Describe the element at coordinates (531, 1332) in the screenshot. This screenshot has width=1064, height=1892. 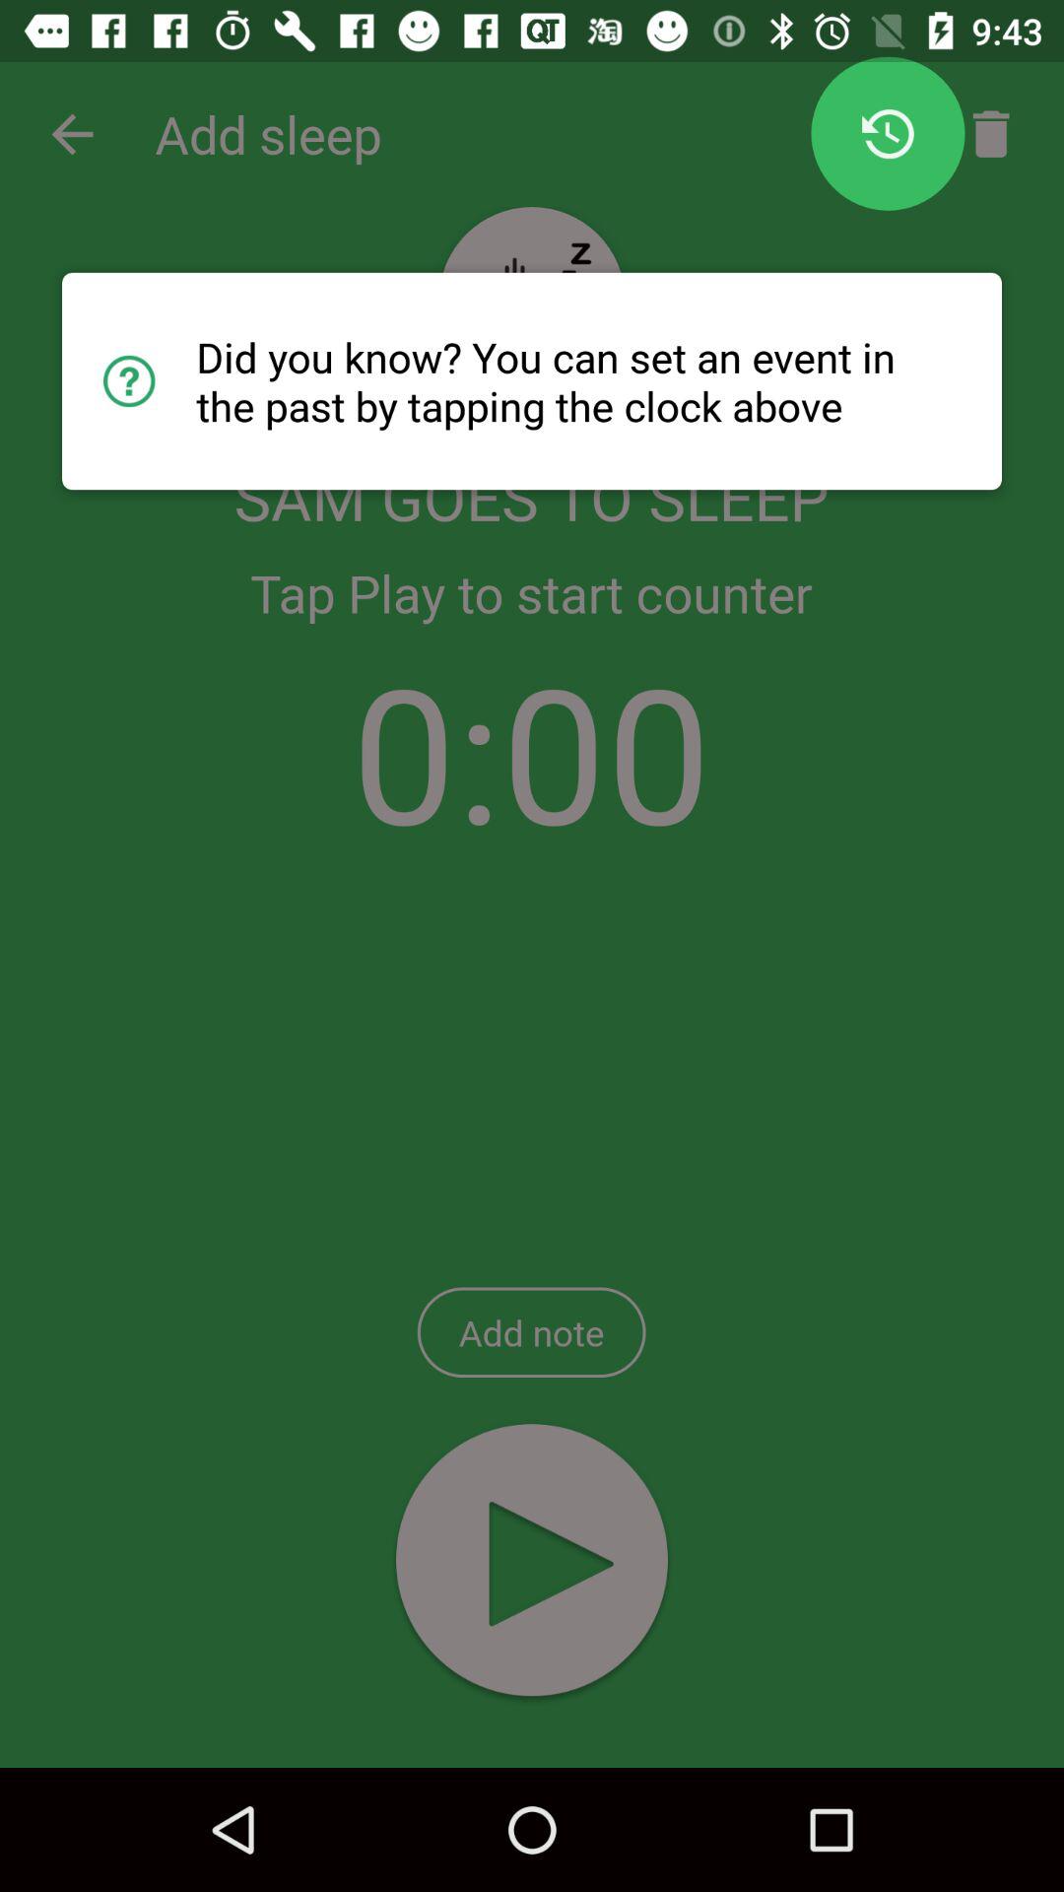
I see `flip until add note item` at that location.